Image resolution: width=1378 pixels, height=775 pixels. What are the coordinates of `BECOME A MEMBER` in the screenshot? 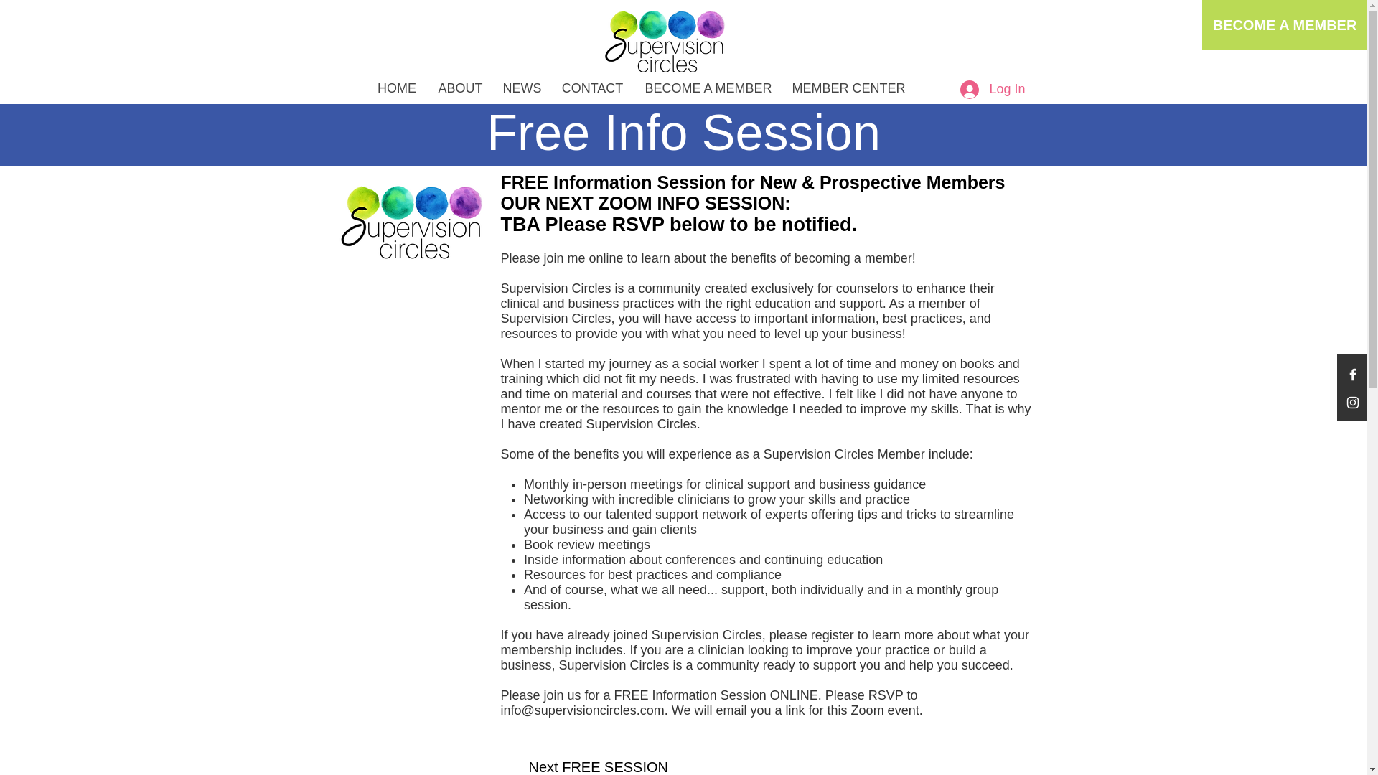 It's located at (708, 89).